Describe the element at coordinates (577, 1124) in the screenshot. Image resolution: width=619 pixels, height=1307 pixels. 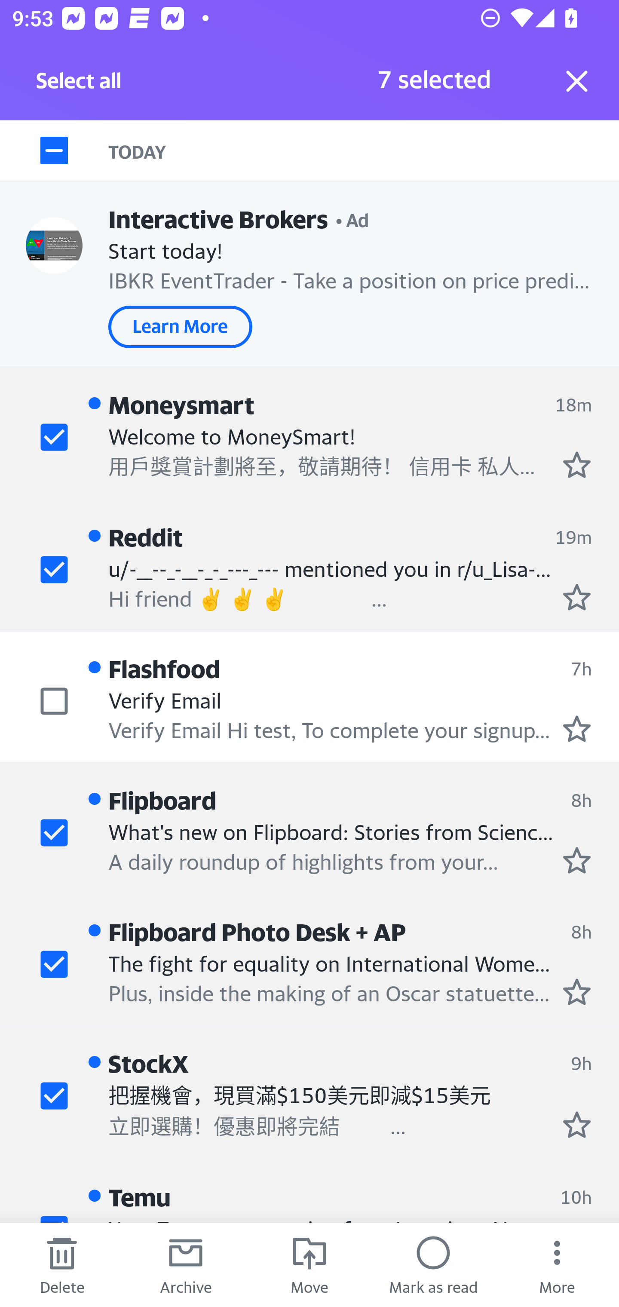
I see `Mark as starred.` at that location.